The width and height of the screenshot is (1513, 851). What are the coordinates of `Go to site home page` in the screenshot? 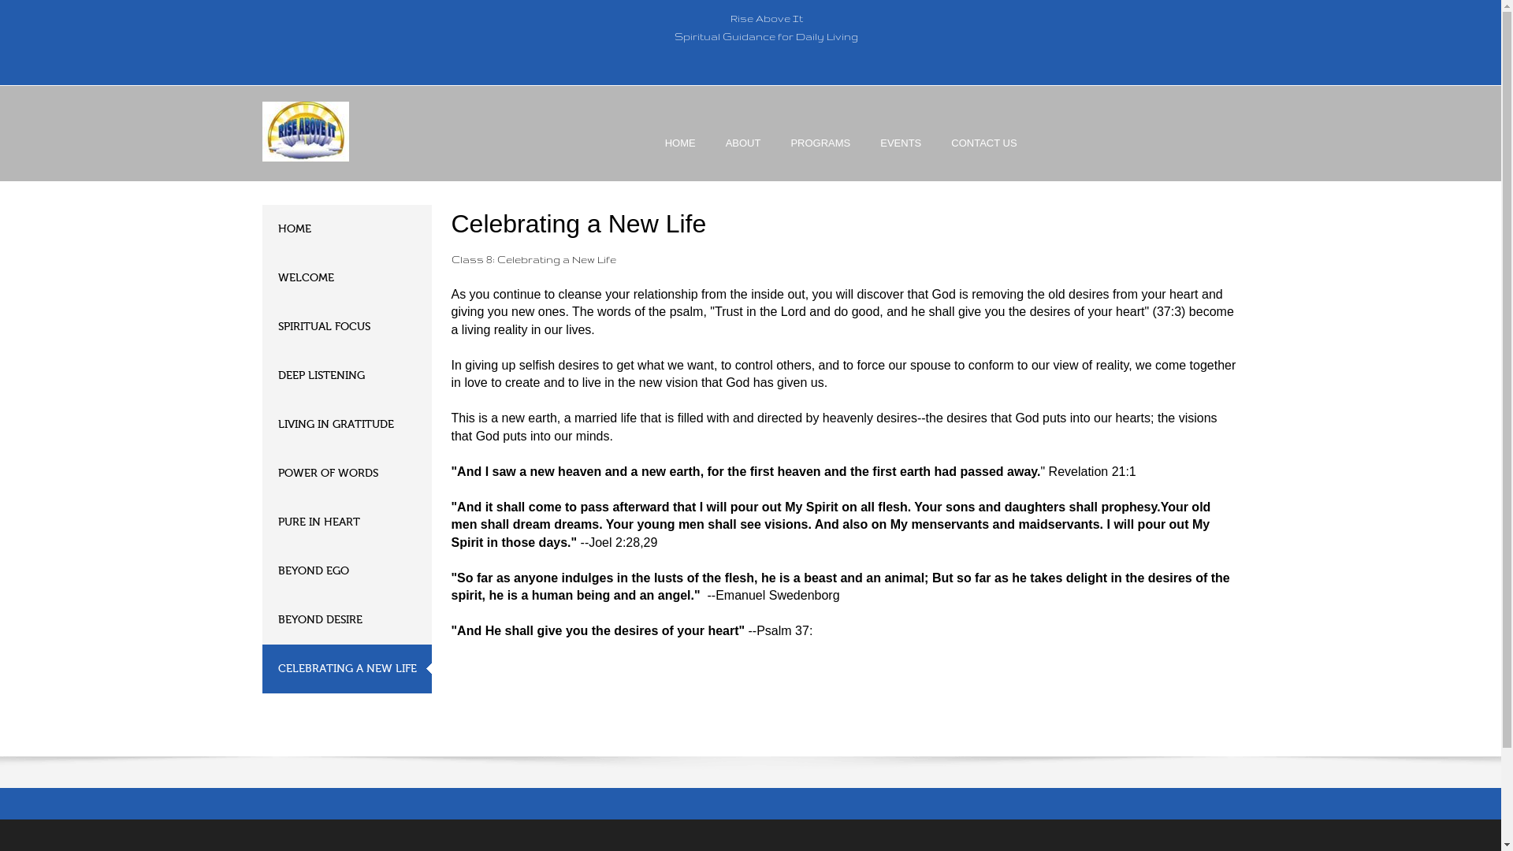 It's located at (304, 131).